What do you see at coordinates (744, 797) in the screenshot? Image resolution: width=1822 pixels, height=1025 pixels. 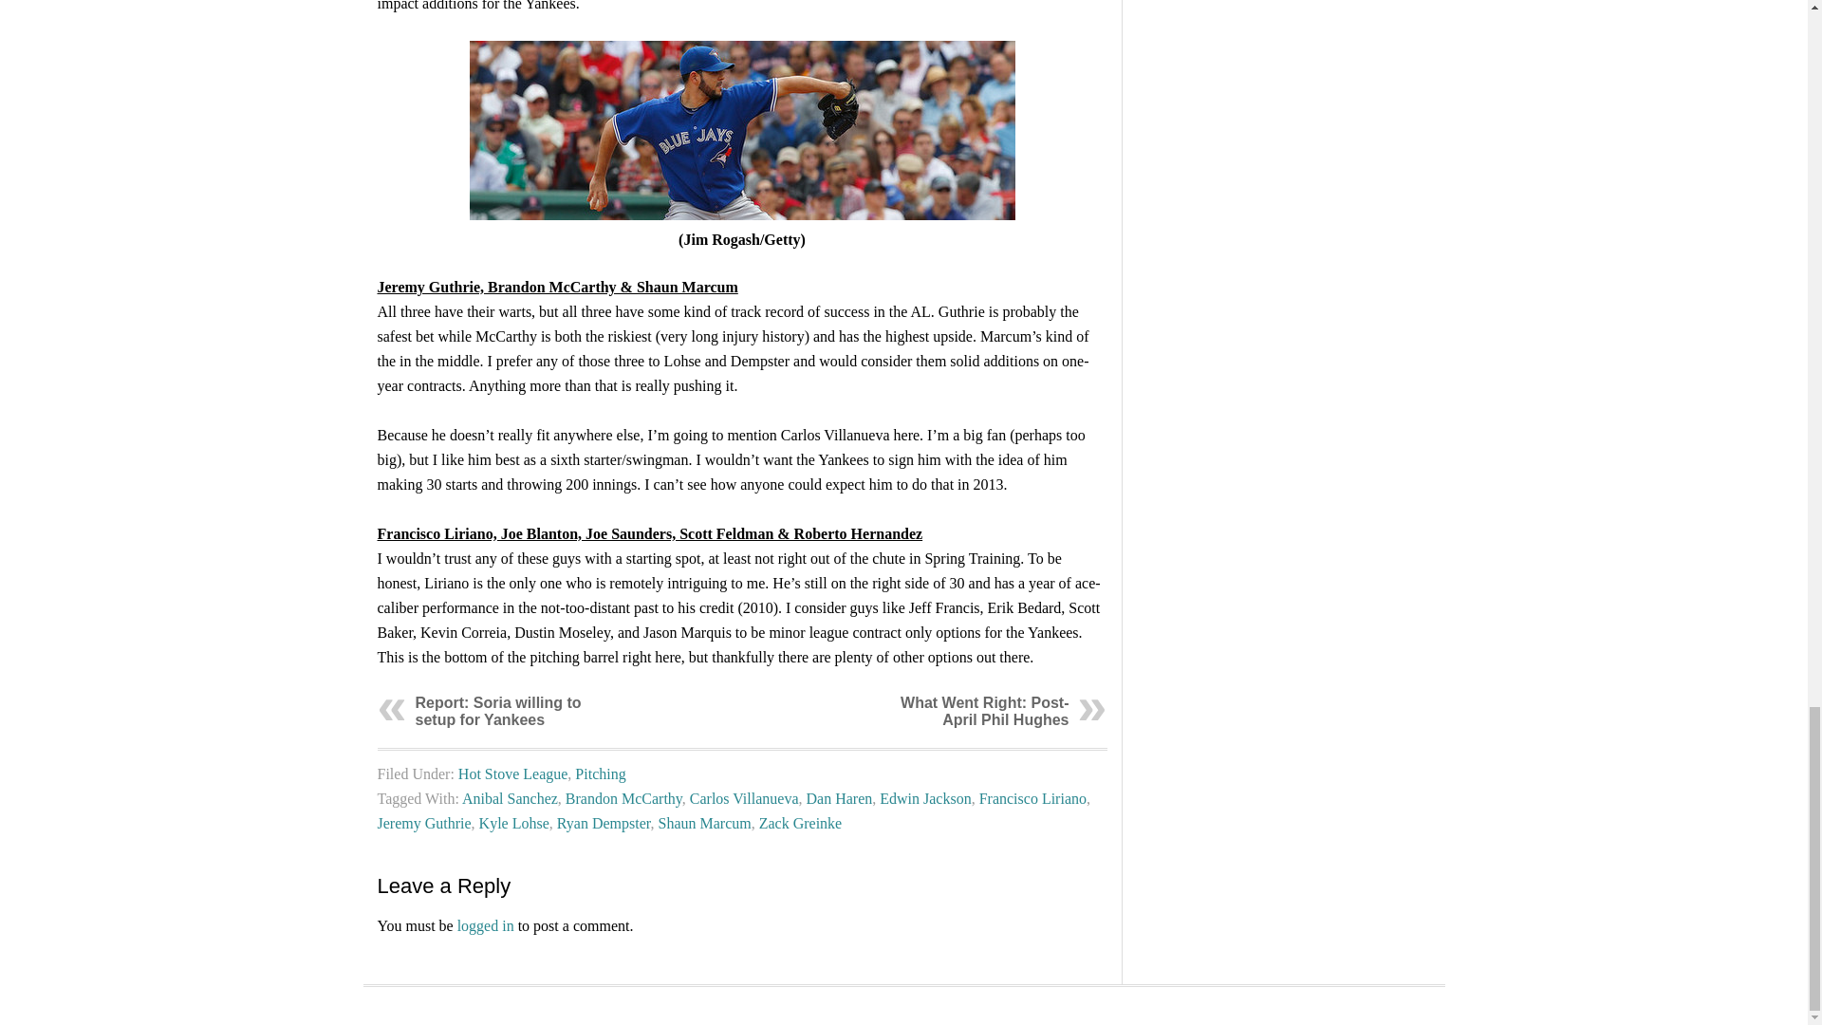 I see `Carlos Villanueva` at bounding box center [744, 797].